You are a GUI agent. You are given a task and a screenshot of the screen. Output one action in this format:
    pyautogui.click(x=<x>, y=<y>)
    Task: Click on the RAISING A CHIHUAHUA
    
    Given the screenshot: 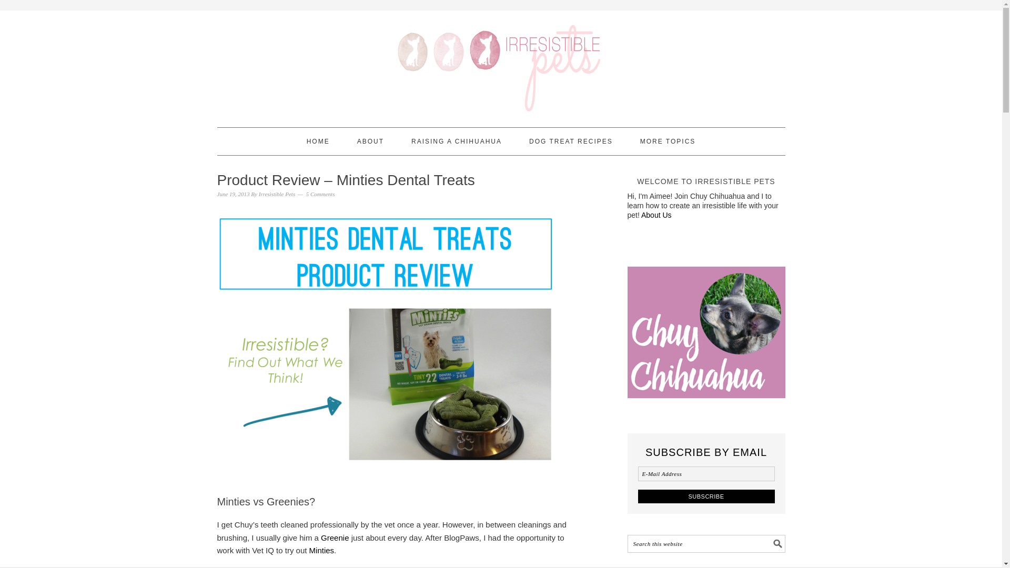 What is the action you would take?
    pyautogui.click(x=457, y=141)
    